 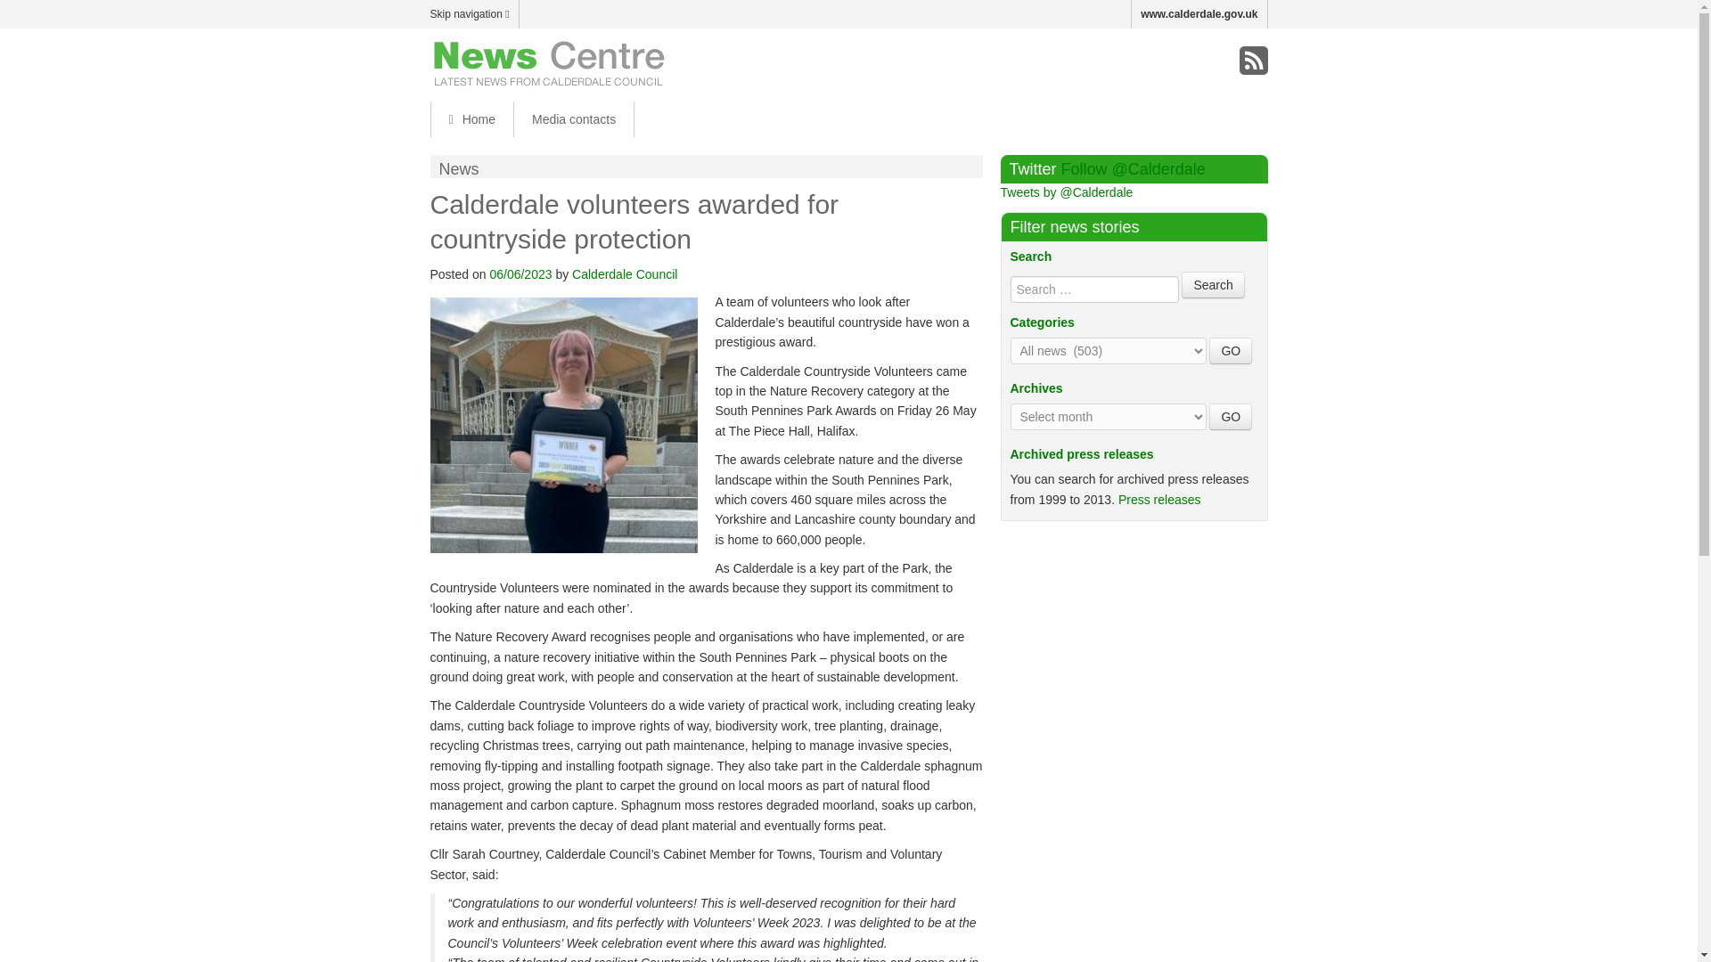 What do you see at coordinates (1253, 61) in the screenshot?
I see `RSS` at bounding box center [1253, 61].